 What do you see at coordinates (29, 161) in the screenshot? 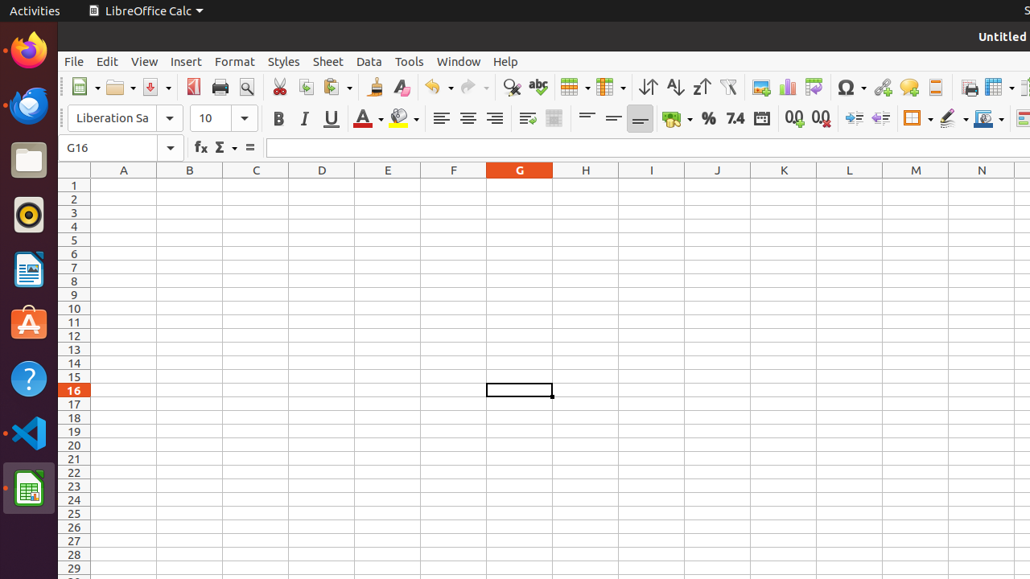
I see `Files` at bounding box center [29, 161].